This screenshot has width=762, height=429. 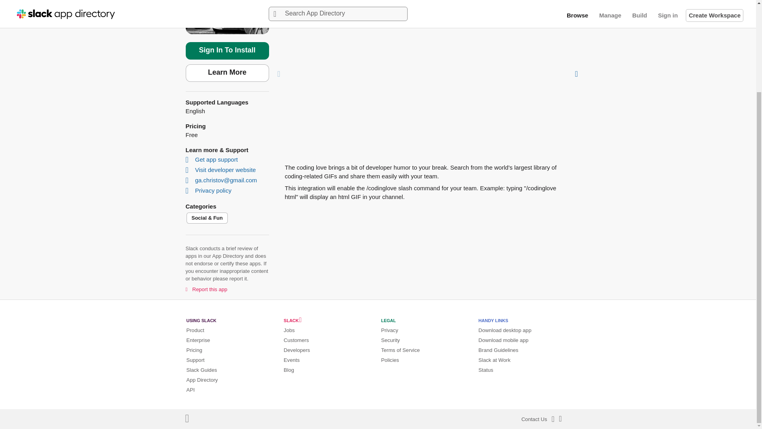 I want to click on Get app support, so click(x=213, y=160).